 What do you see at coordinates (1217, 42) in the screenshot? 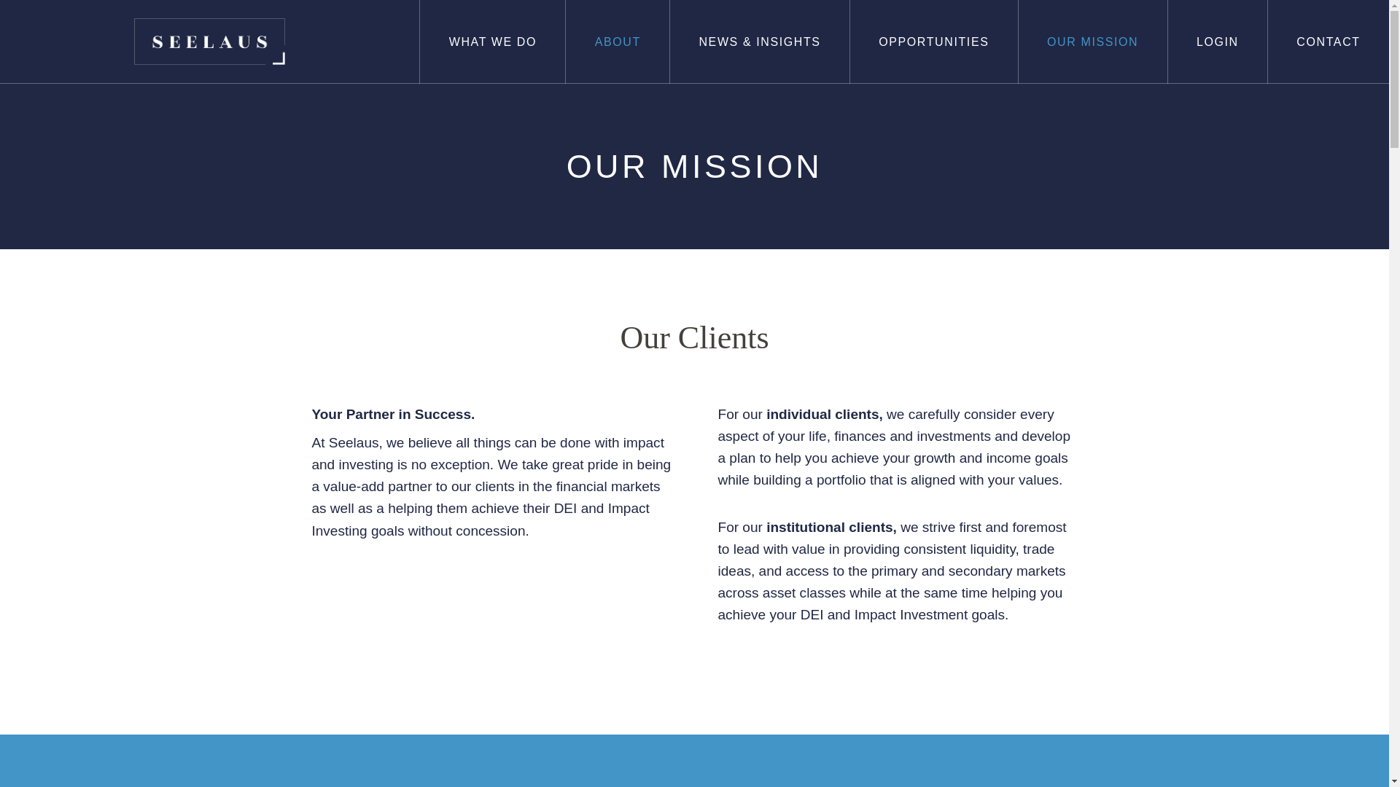
I see `LOGIN` at bounding box center [1217, 42].